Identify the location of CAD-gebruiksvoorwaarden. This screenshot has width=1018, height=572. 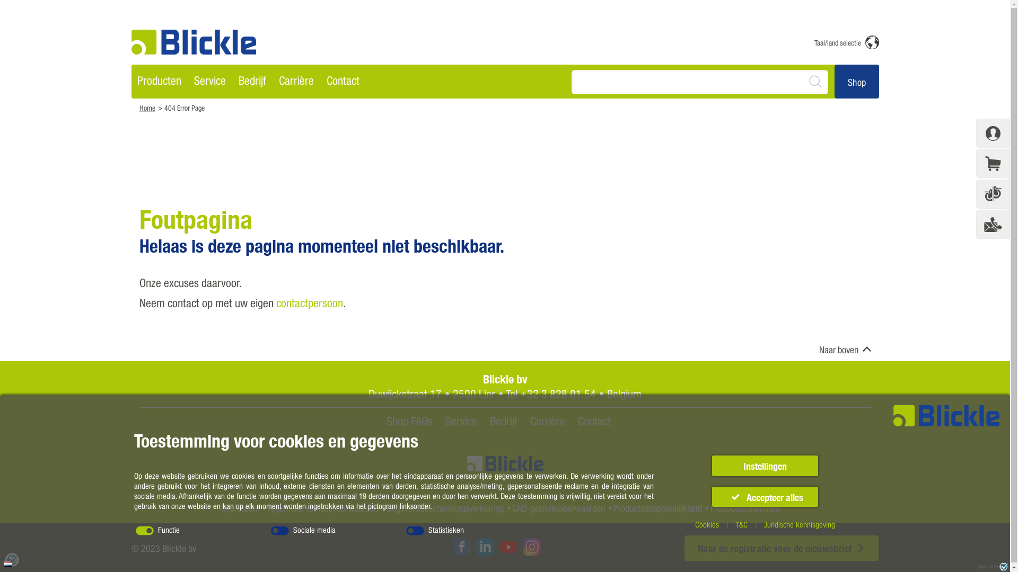
(559, 508).